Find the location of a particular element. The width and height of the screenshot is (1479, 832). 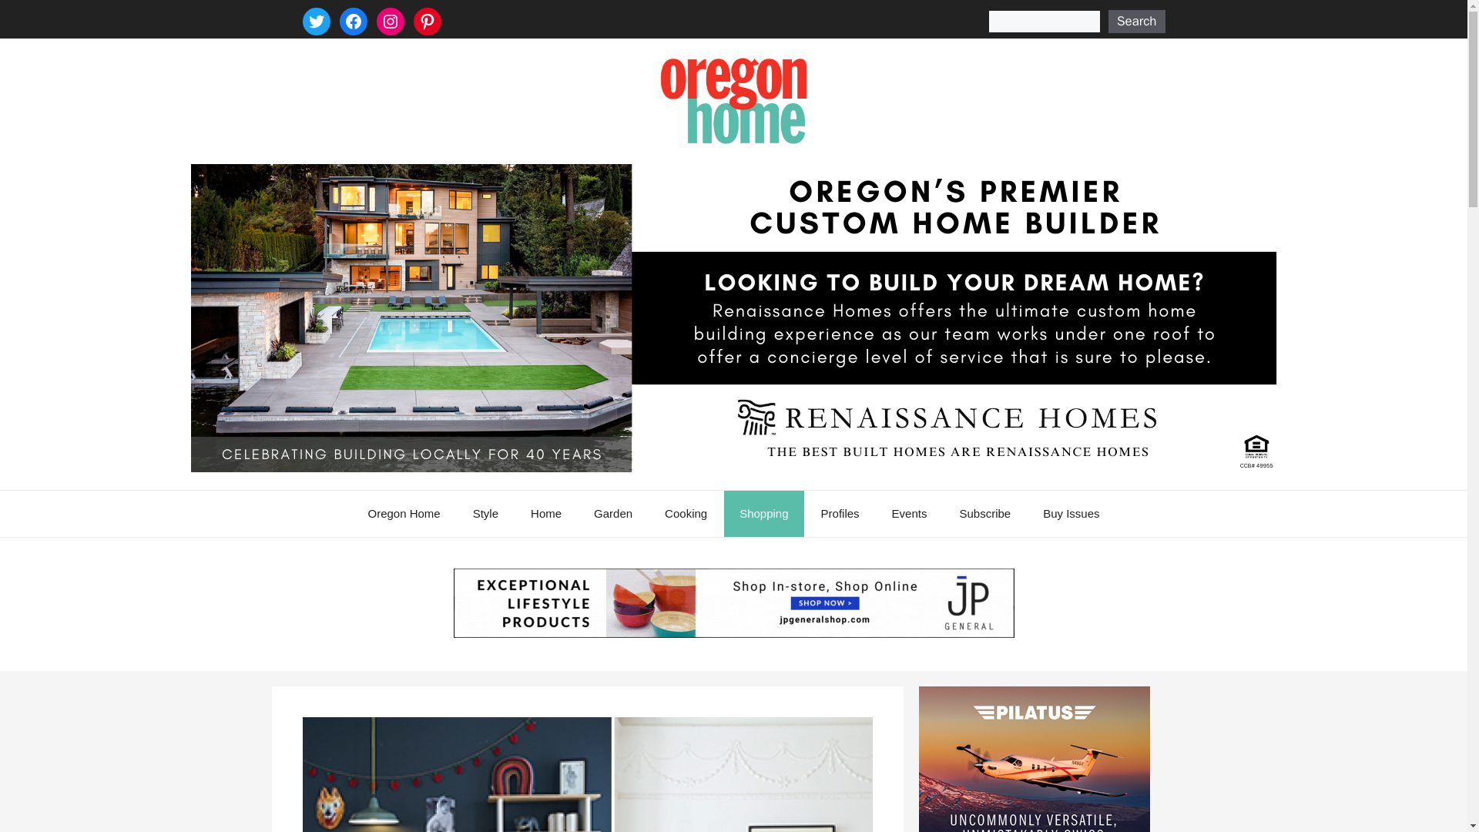

Twitter is located at coordinates (316, 22).